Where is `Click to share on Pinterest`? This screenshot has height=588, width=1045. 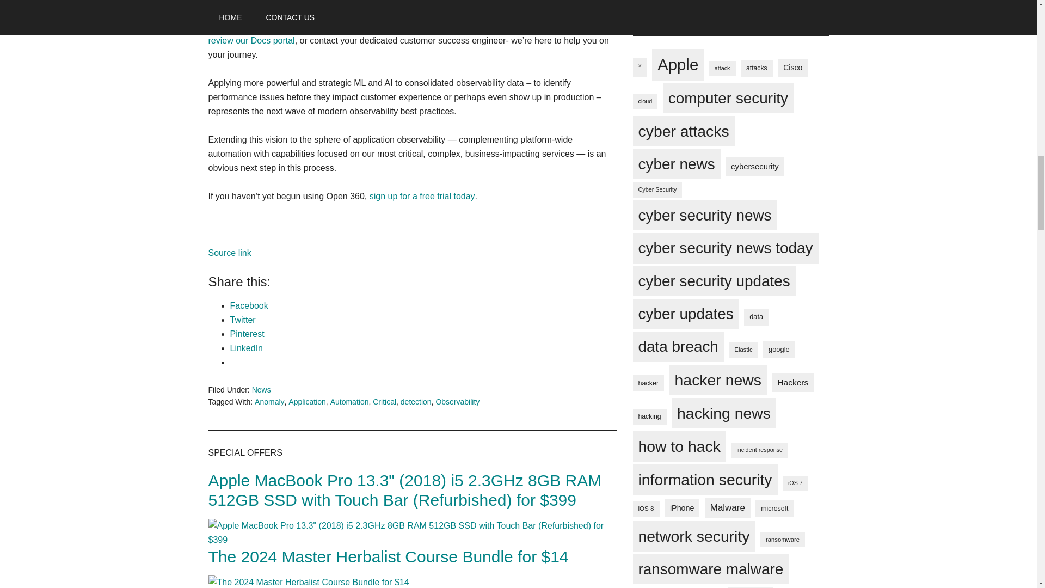 Click to share on Pinterest is located at coordinates (247, 334).